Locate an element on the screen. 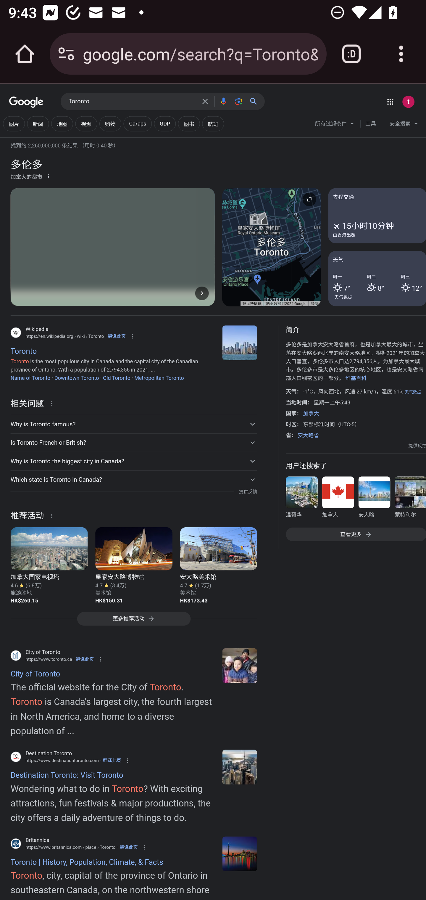 The height and width of the screenshot is (900, 426). 安大略 is located at coordinates (374, 499).